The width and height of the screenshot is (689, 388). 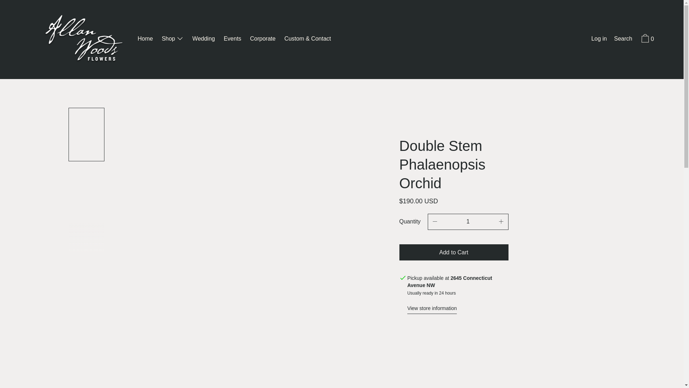 What do you see at coordinates (623, 40) in the screenshot?
I see `Search` at bounding box center [623, 40].